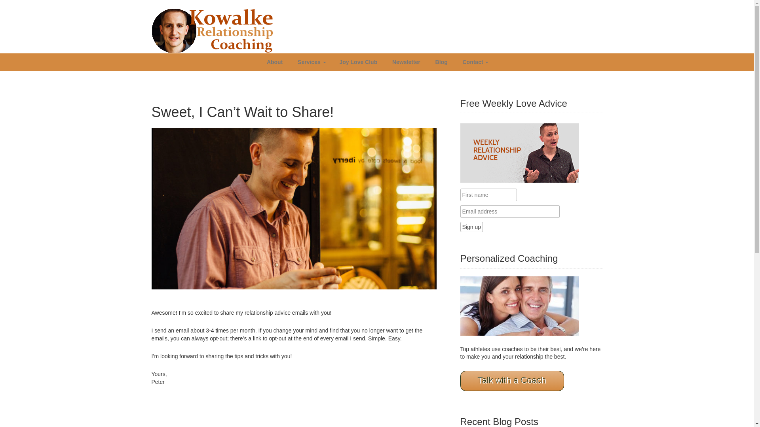 This screenshot has height=427, width=760. What do you see at coordinates (311, 62) in the screenshot?
I see ` Services` at bounding box center [311, 62].